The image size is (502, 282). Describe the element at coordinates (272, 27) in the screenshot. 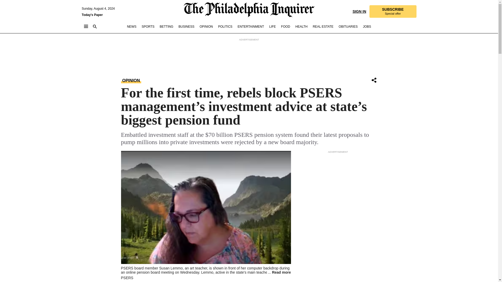

I see `LIFE` at that location.